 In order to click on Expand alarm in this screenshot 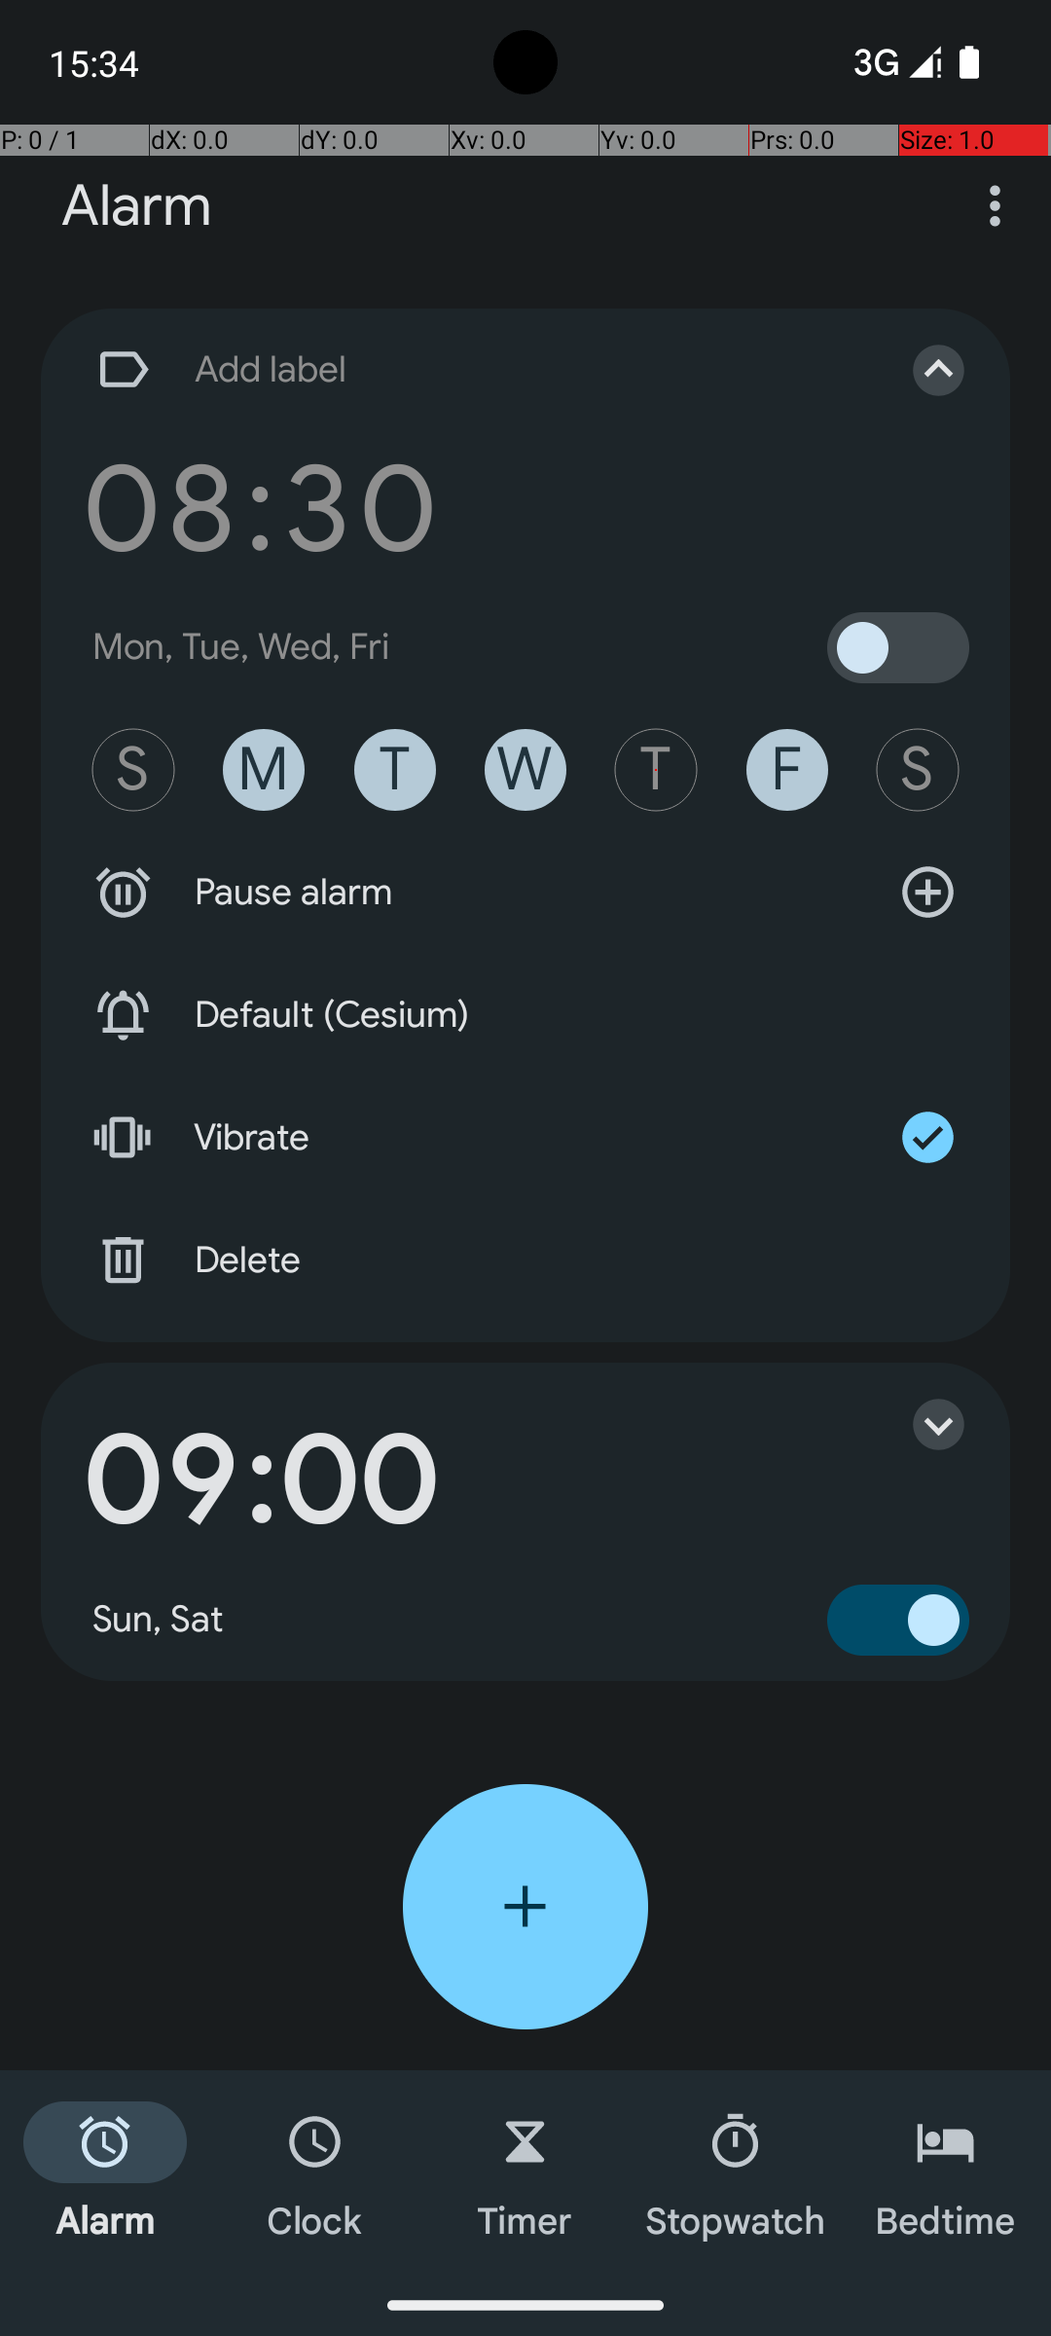, I will do `click(919, 1424)`.